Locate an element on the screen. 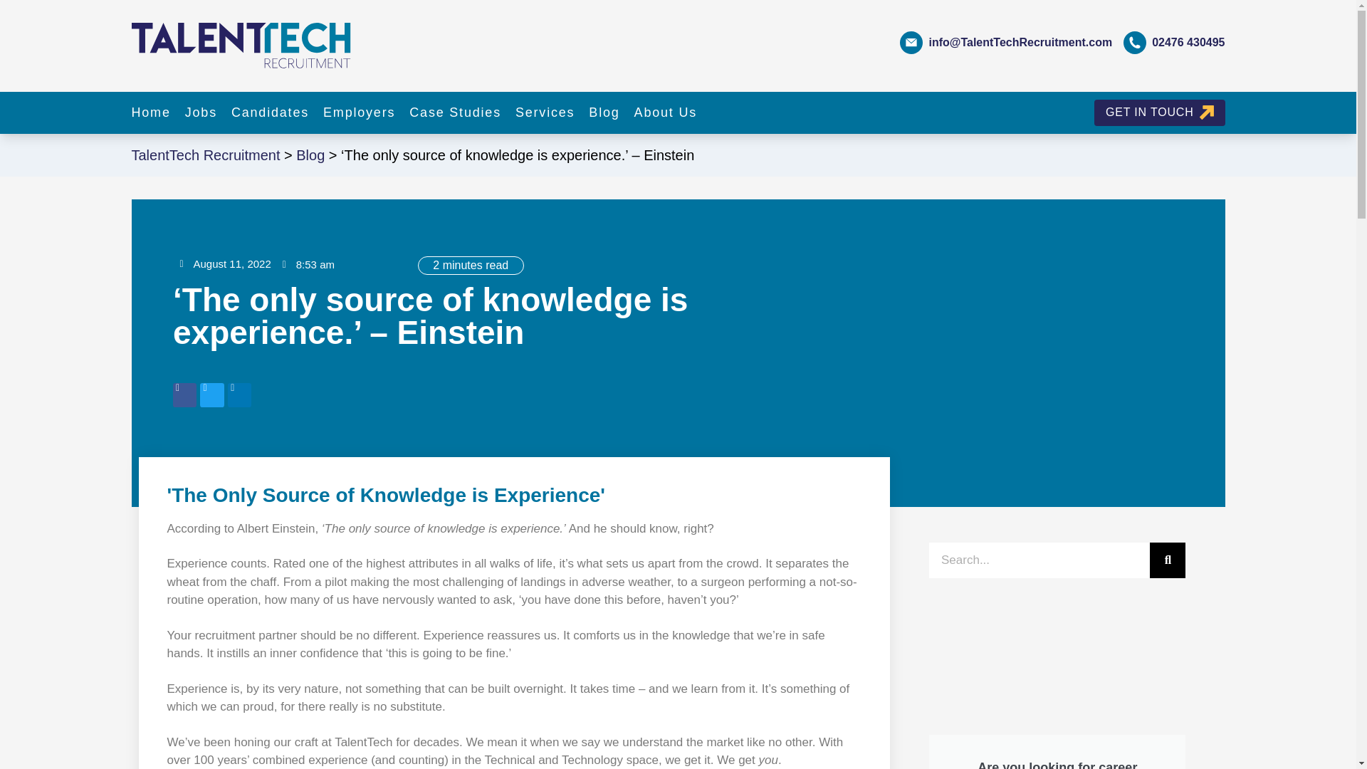  Jobs is located at coordinates (201, 113).